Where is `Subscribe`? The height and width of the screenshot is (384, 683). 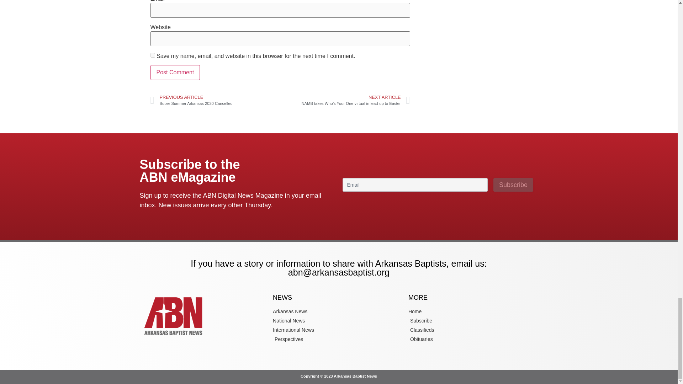
Subscribe is located at coordinates (513, 185).